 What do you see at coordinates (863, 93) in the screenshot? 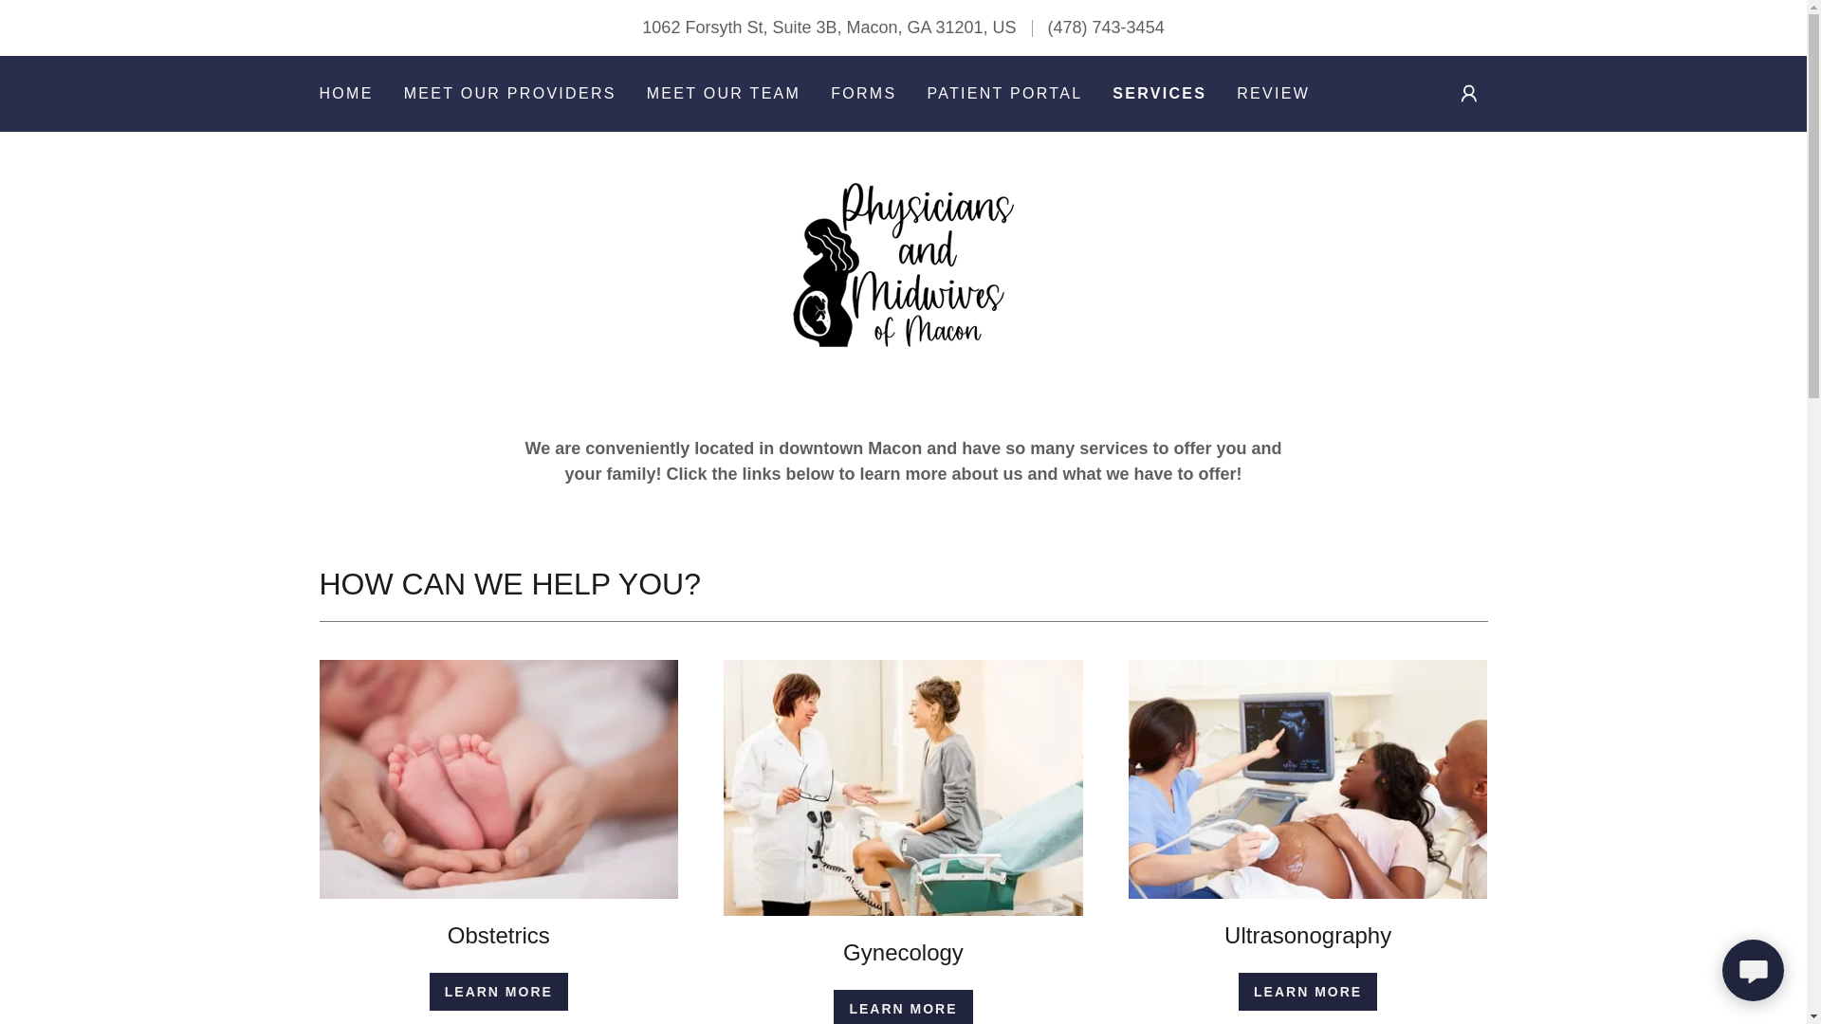
I see `FORMS` at bounding box center [863, 93].